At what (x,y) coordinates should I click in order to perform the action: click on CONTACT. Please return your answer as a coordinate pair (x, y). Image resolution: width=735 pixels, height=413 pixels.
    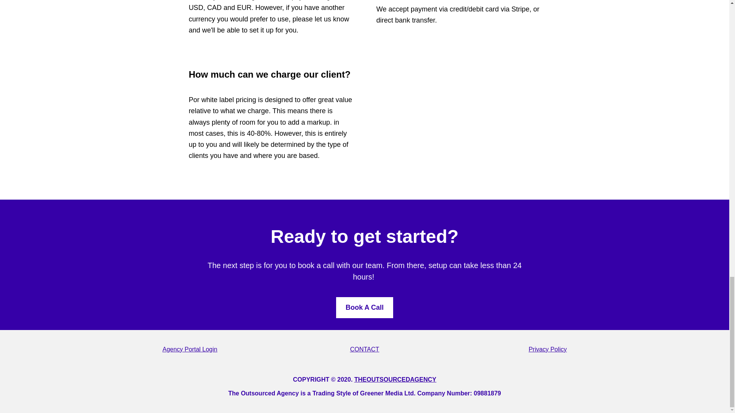
    Looking at the image, I should click on (364, 350).